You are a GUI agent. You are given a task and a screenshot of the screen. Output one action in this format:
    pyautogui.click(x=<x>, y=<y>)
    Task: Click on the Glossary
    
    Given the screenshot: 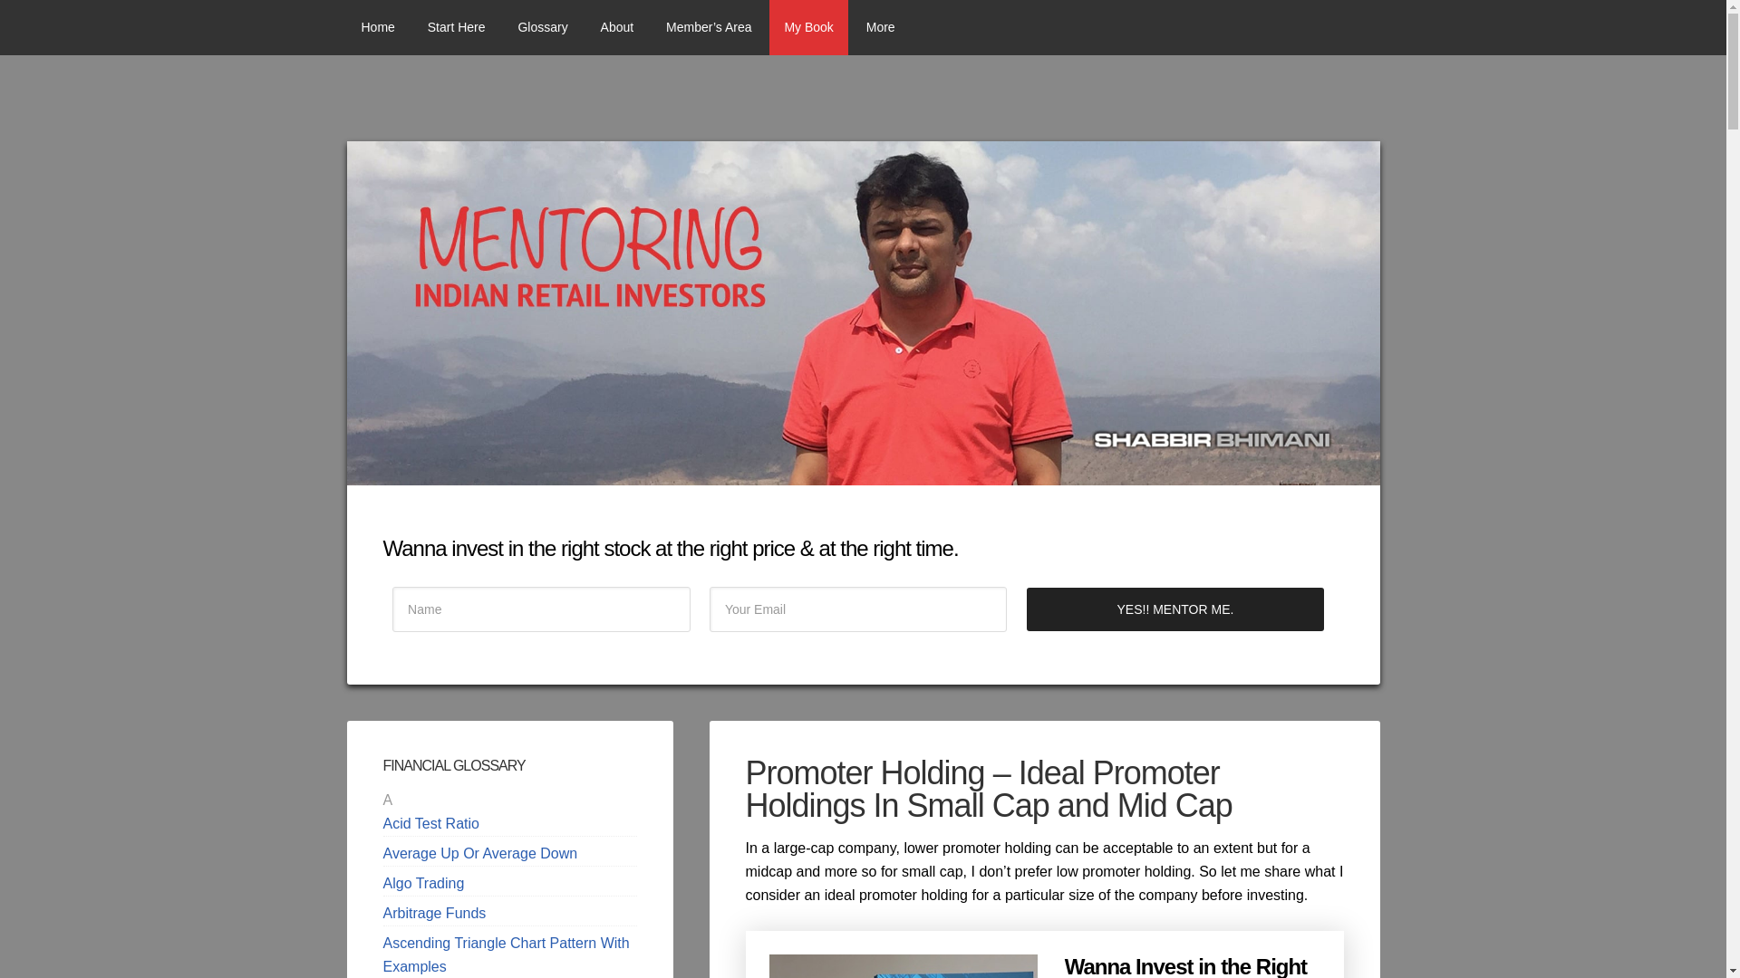 What is the action you would take?
    pyautogui.click(x=542, y=27)
    